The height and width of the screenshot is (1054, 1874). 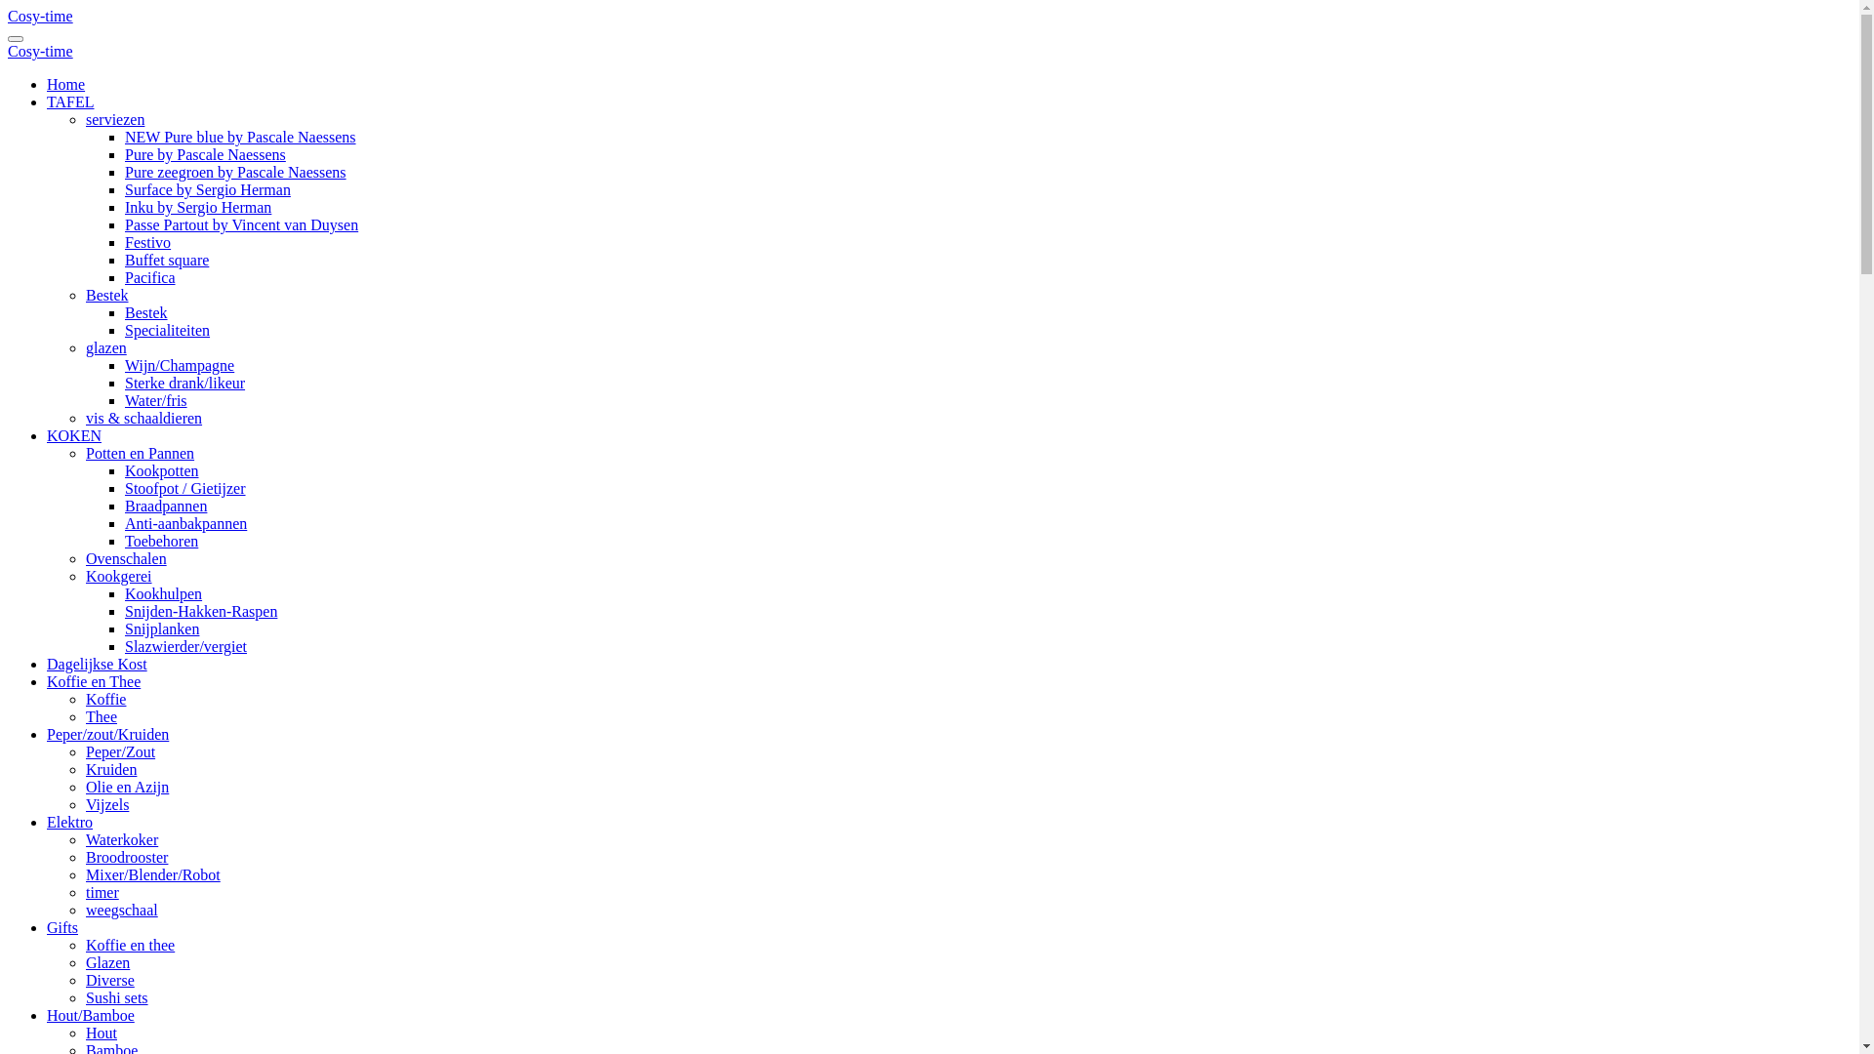 What do you see at coordinates (107, 804) in the screenshot?
I see `Vijzels` at bounding box center [107, 804].